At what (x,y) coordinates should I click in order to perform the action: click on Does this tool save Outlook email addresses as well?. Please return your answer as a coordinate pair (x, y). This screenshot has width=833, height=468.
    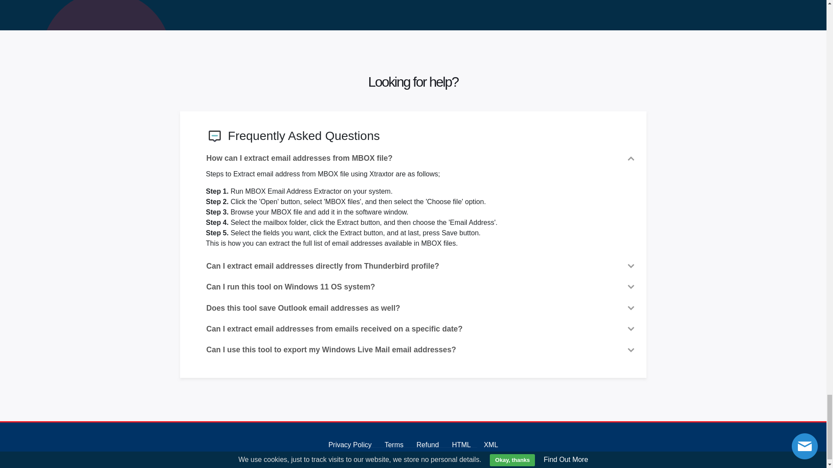
    Looking at the image, I should click on (421, 308).